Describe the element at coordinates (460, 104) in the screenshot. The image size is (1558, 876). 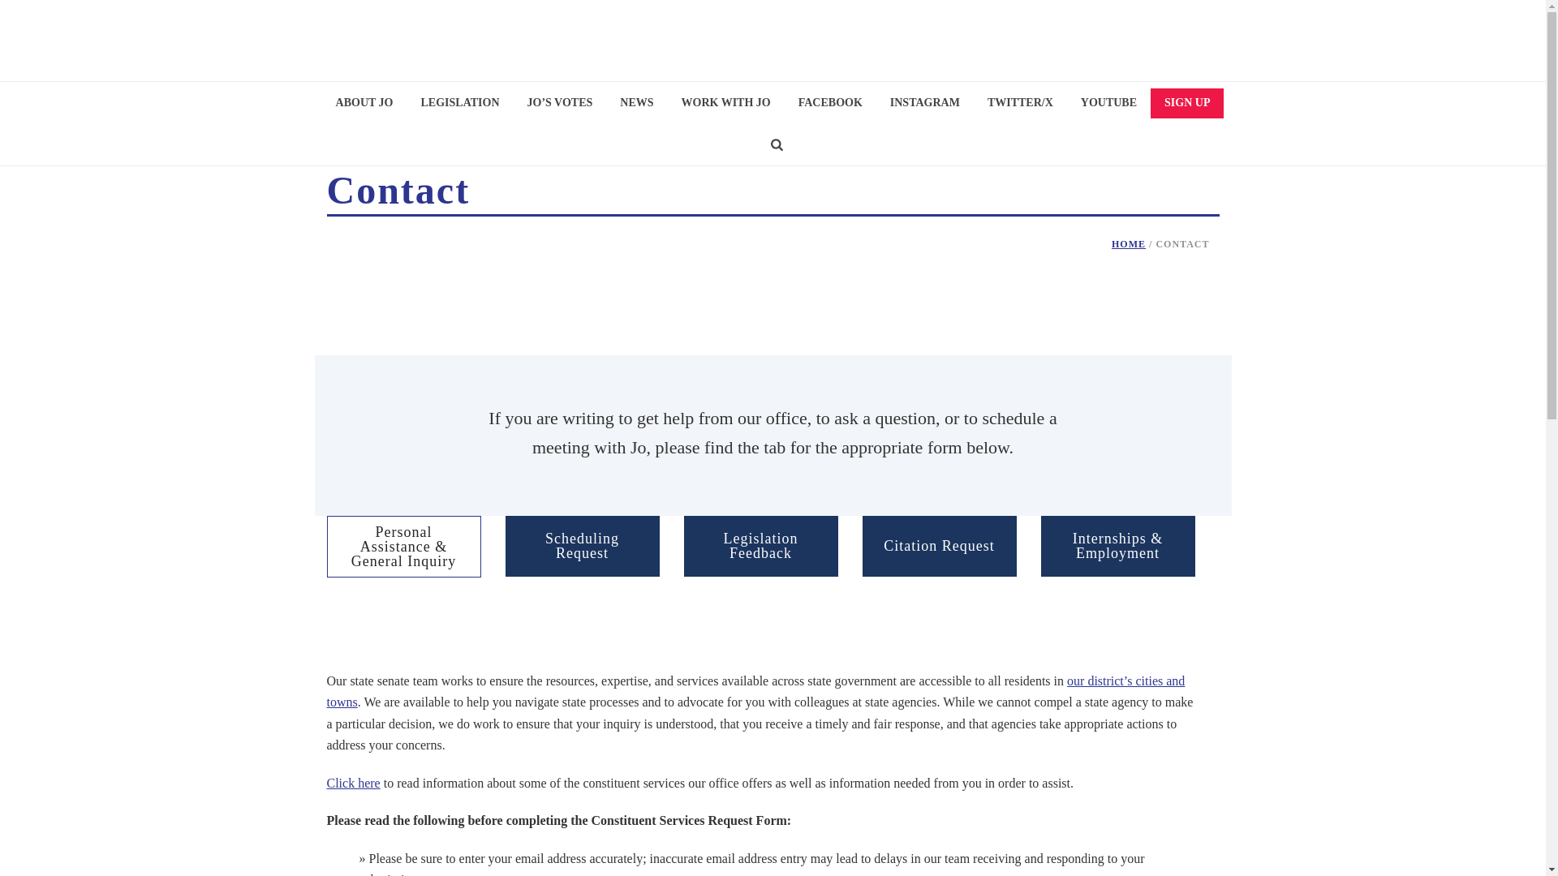
I see `LEGISLATION` at that location.